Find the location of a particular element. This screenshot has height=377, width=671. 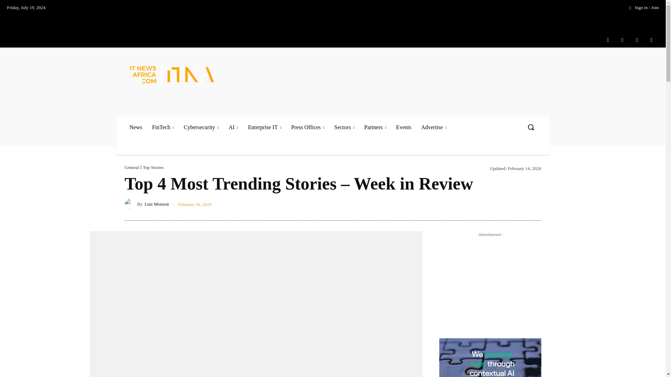

Instagram is located at coordinates (622, 40).